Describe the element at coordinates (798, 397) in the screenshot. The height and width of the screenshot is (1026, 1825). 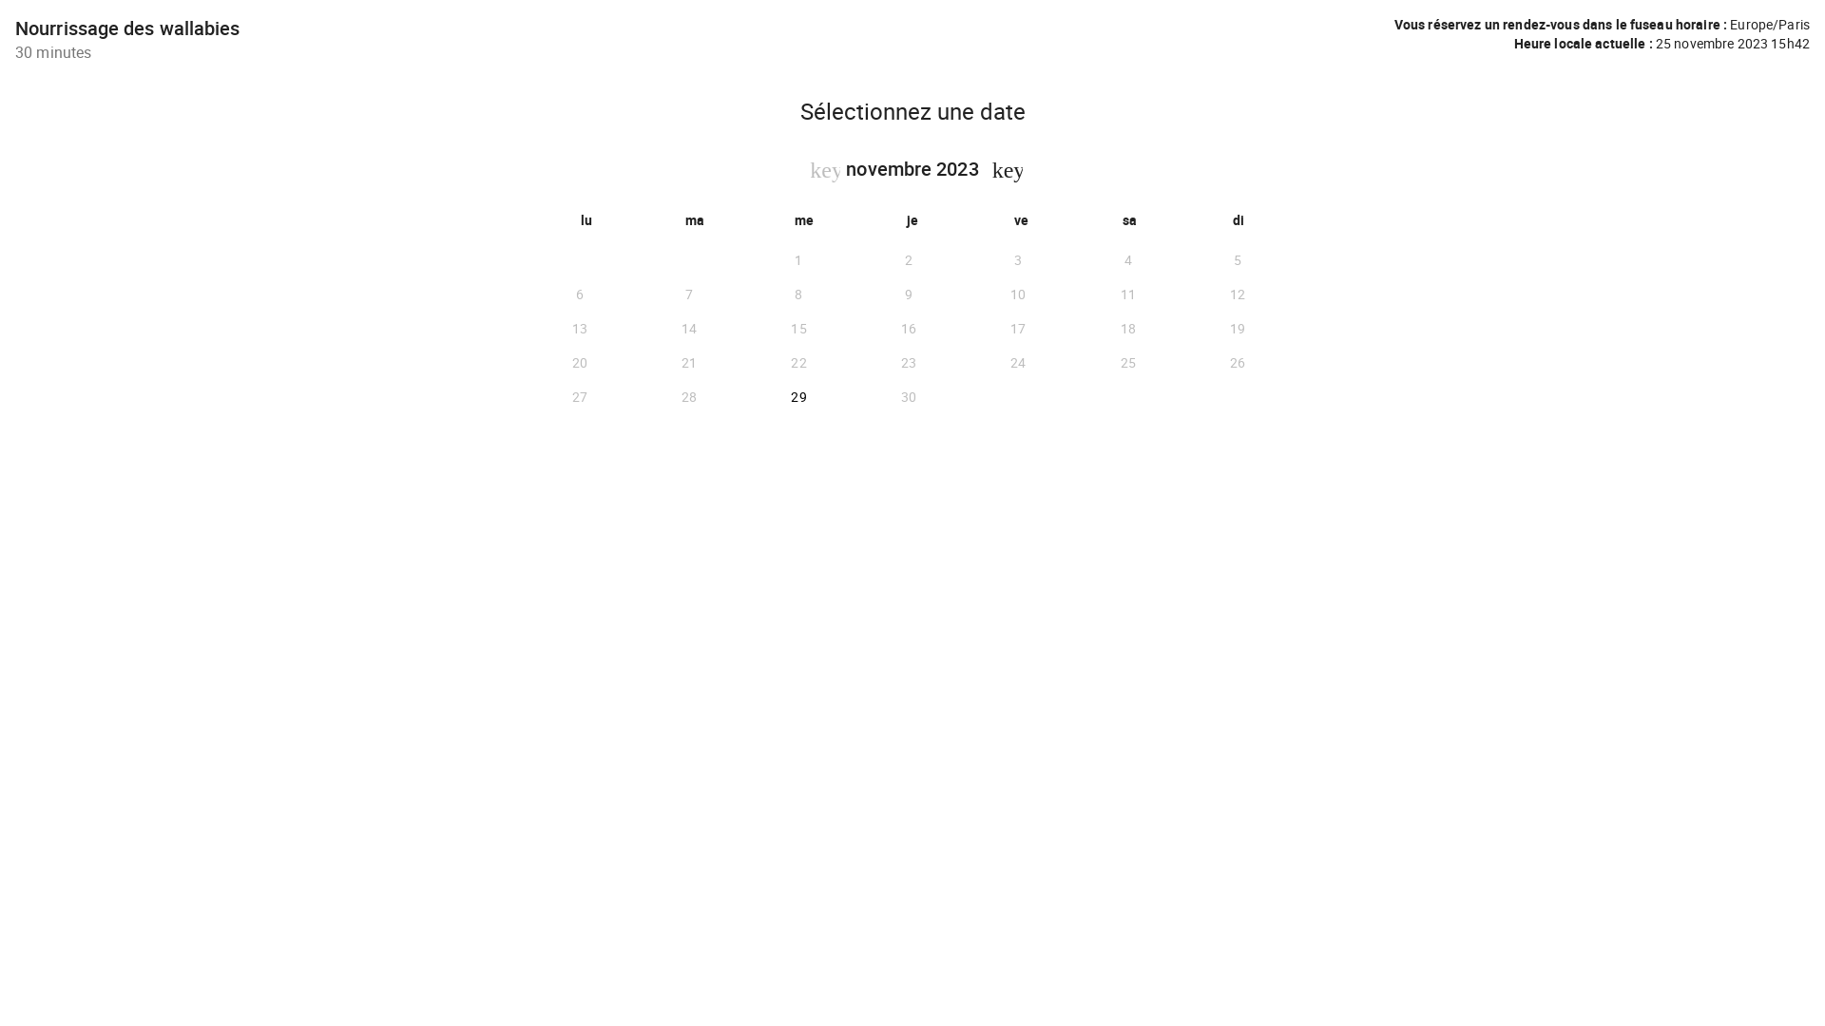
I see `29
2023-11-29` at that location.